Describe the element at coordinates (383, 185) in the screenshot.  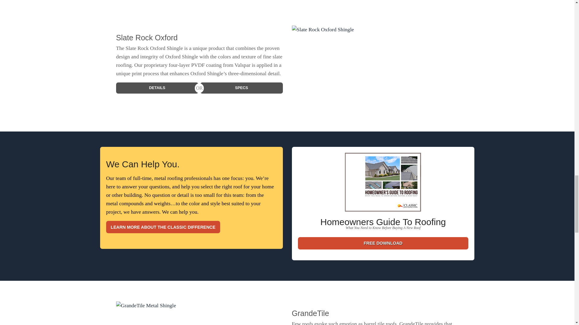
I see `Get your free Homeowners Guide to Roofing` at that location.